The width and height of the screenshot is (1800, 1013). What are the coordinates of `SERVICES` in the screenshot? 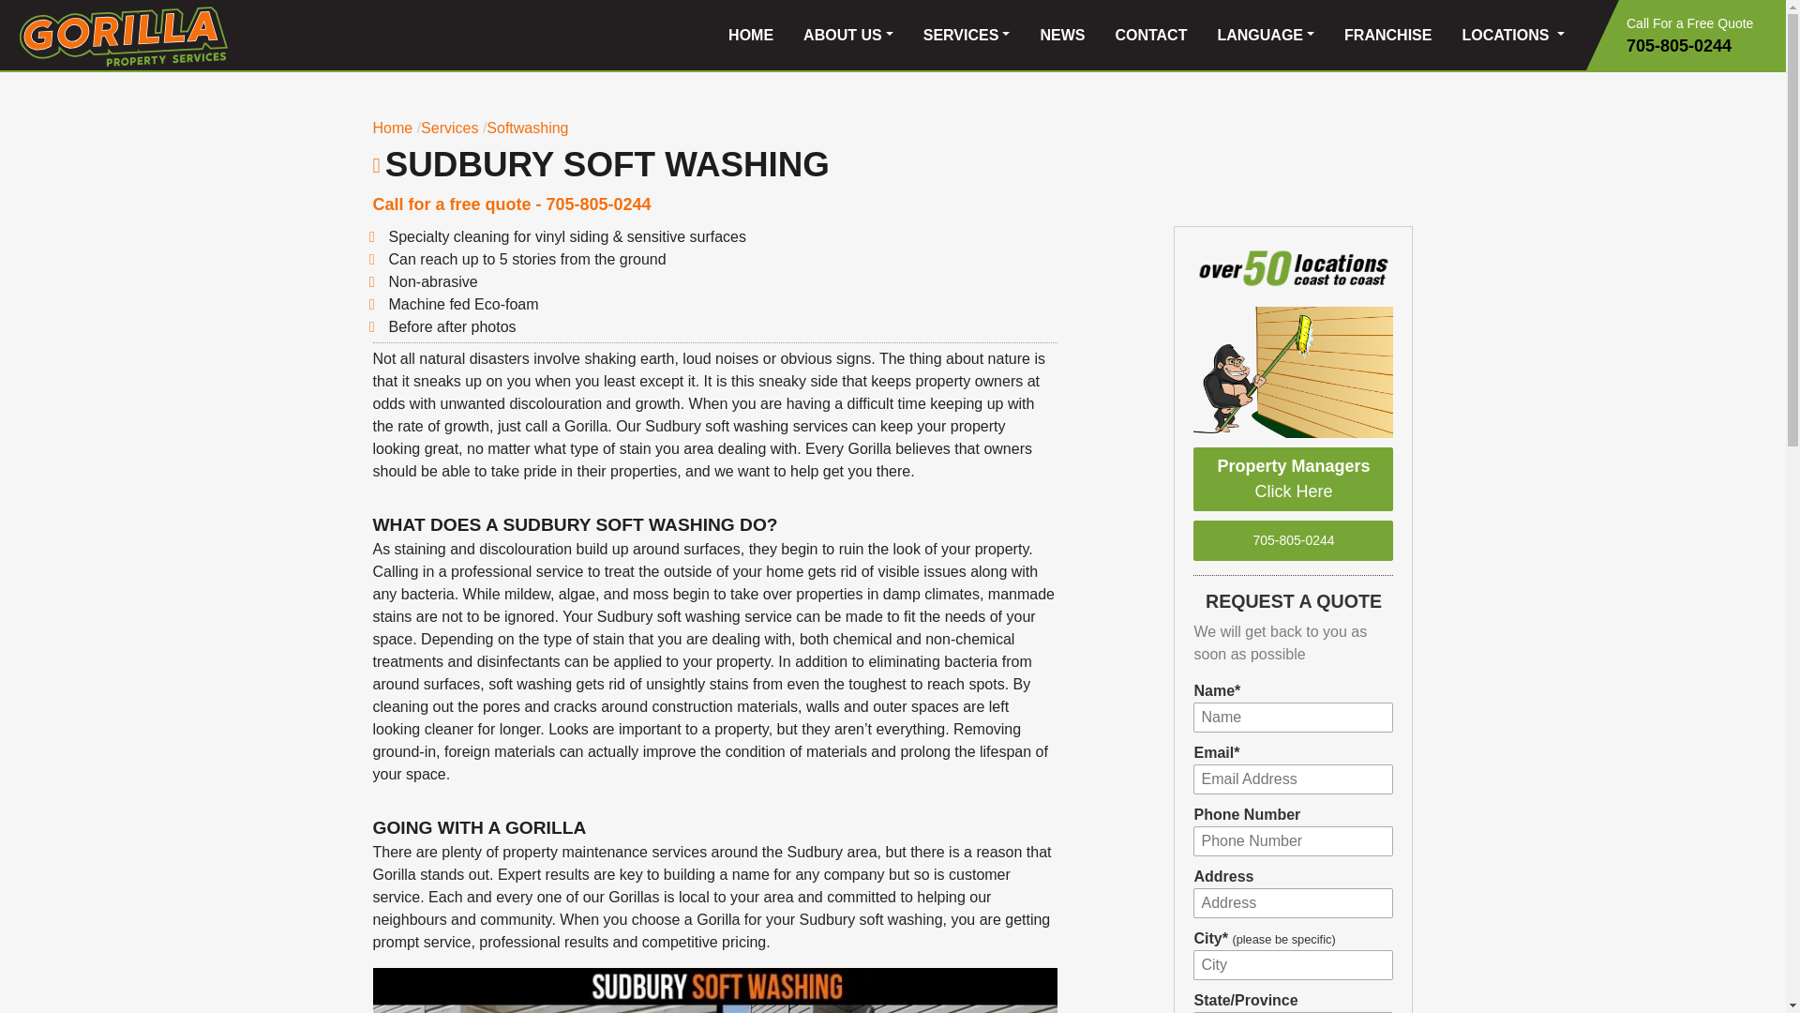 It's located at (967, 36).